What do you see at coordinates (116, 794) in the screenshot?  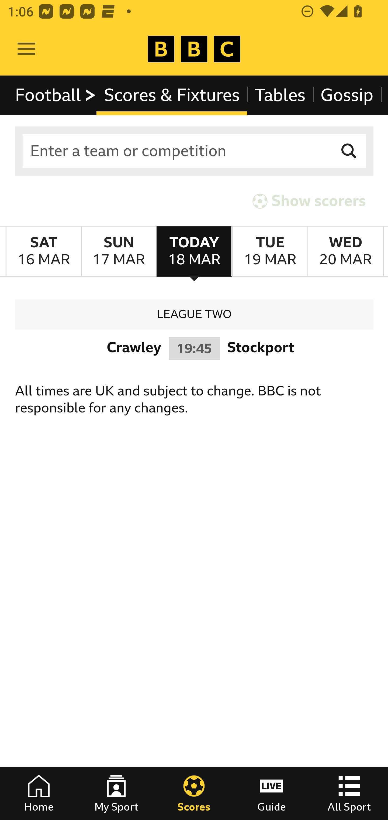 I see `My Sport` at bounding box center [116, 794].